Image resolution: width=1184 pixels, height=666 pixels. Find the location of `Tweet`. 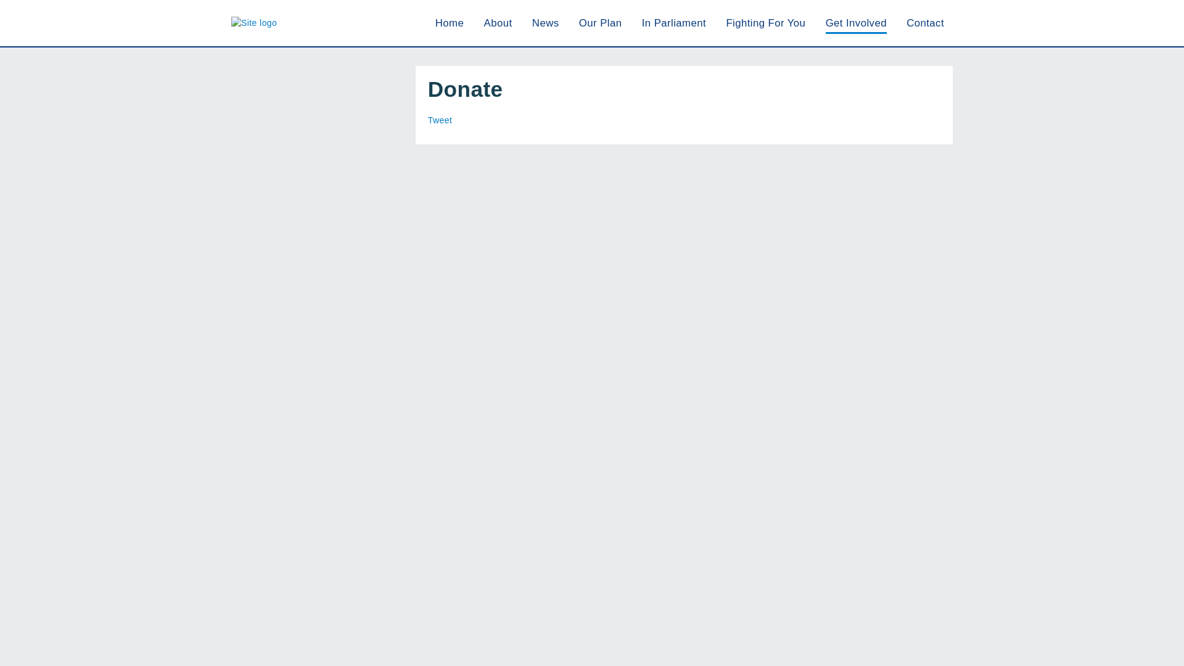

Tweet is located at coordinates (440, 120).